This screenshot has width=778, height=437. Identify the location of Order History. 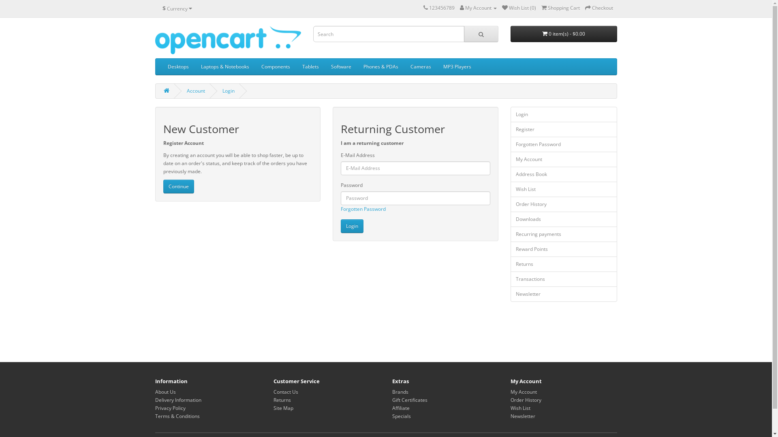
(526, 400).